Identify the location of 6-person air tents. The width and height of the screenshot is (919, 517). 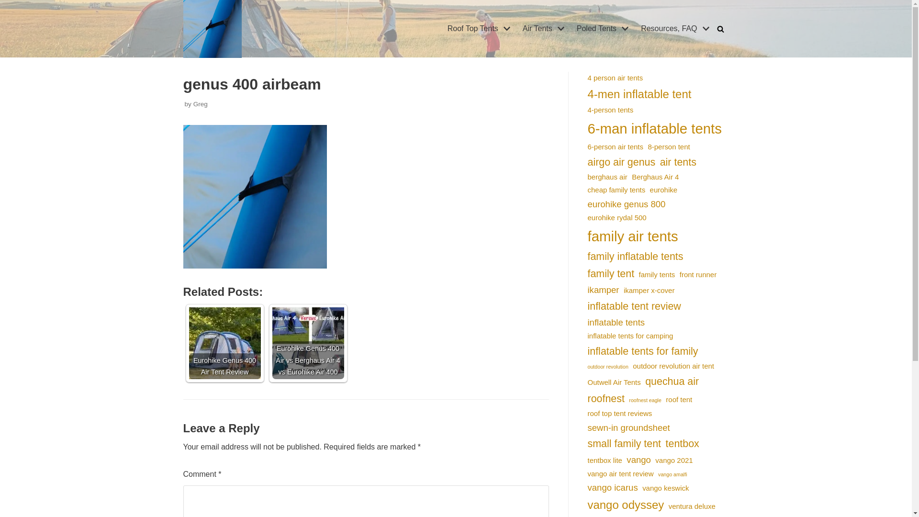
(616, 146).